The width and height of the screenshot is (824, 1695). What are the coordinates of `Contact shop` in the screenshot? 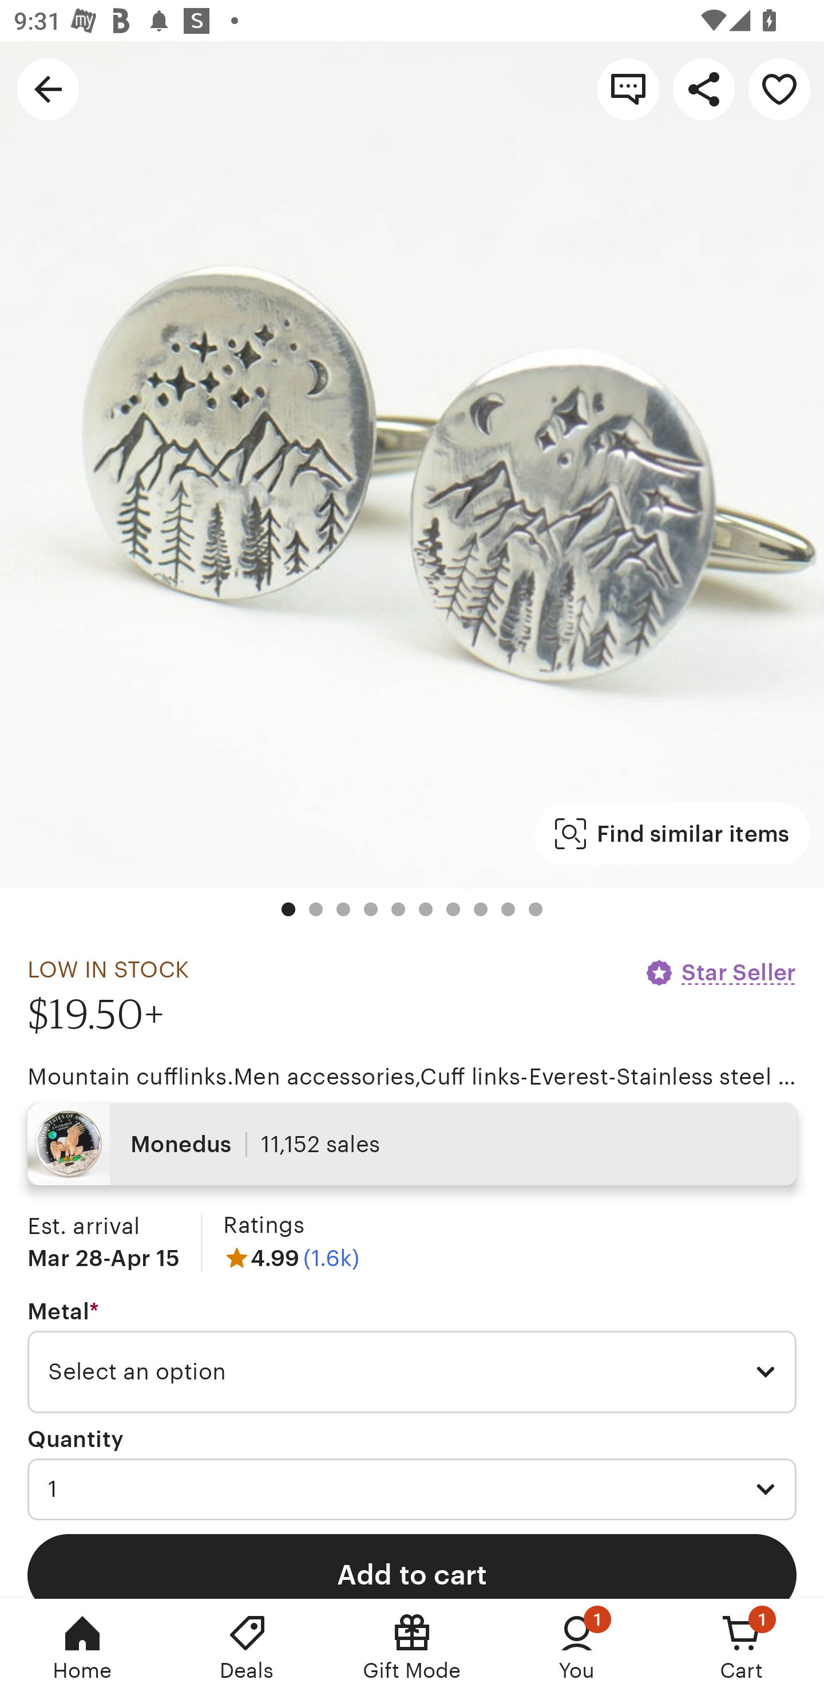 It's located at (628, 88).